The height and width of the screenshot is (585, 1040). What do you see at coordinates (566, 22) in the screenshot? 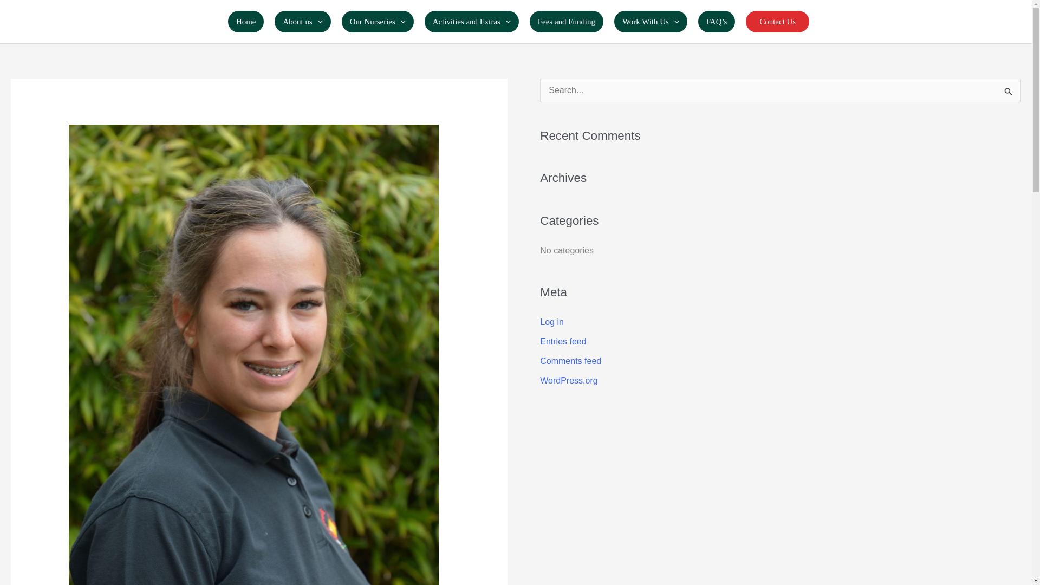
I see `Fees and Funding` at bounding box center [566, 22].